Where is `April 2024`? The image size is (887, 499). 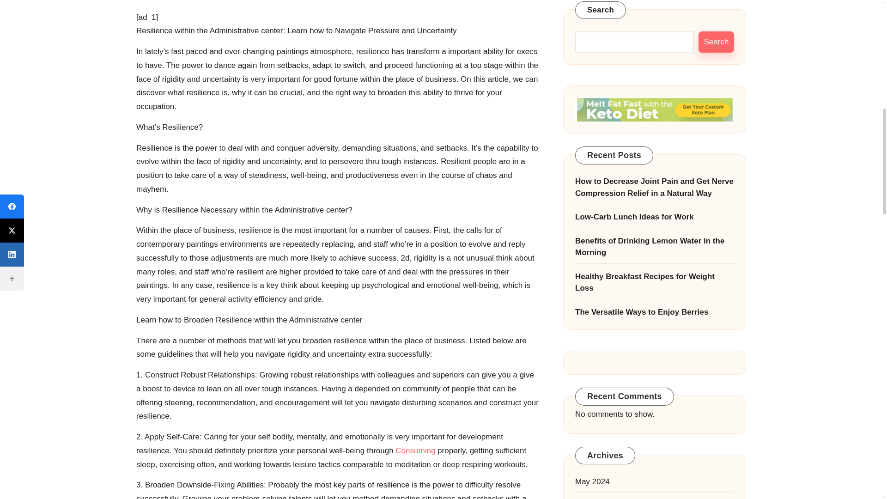 April 2024 is located at coordinates (654, 103).